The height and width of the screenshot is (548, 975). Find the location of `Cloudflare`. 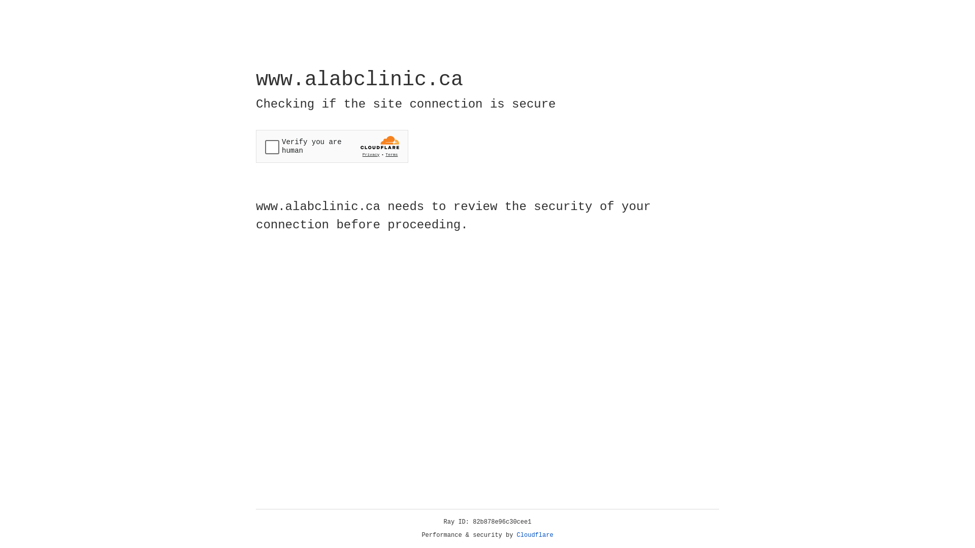

Cloudflare is located at coordinates (535, 535).